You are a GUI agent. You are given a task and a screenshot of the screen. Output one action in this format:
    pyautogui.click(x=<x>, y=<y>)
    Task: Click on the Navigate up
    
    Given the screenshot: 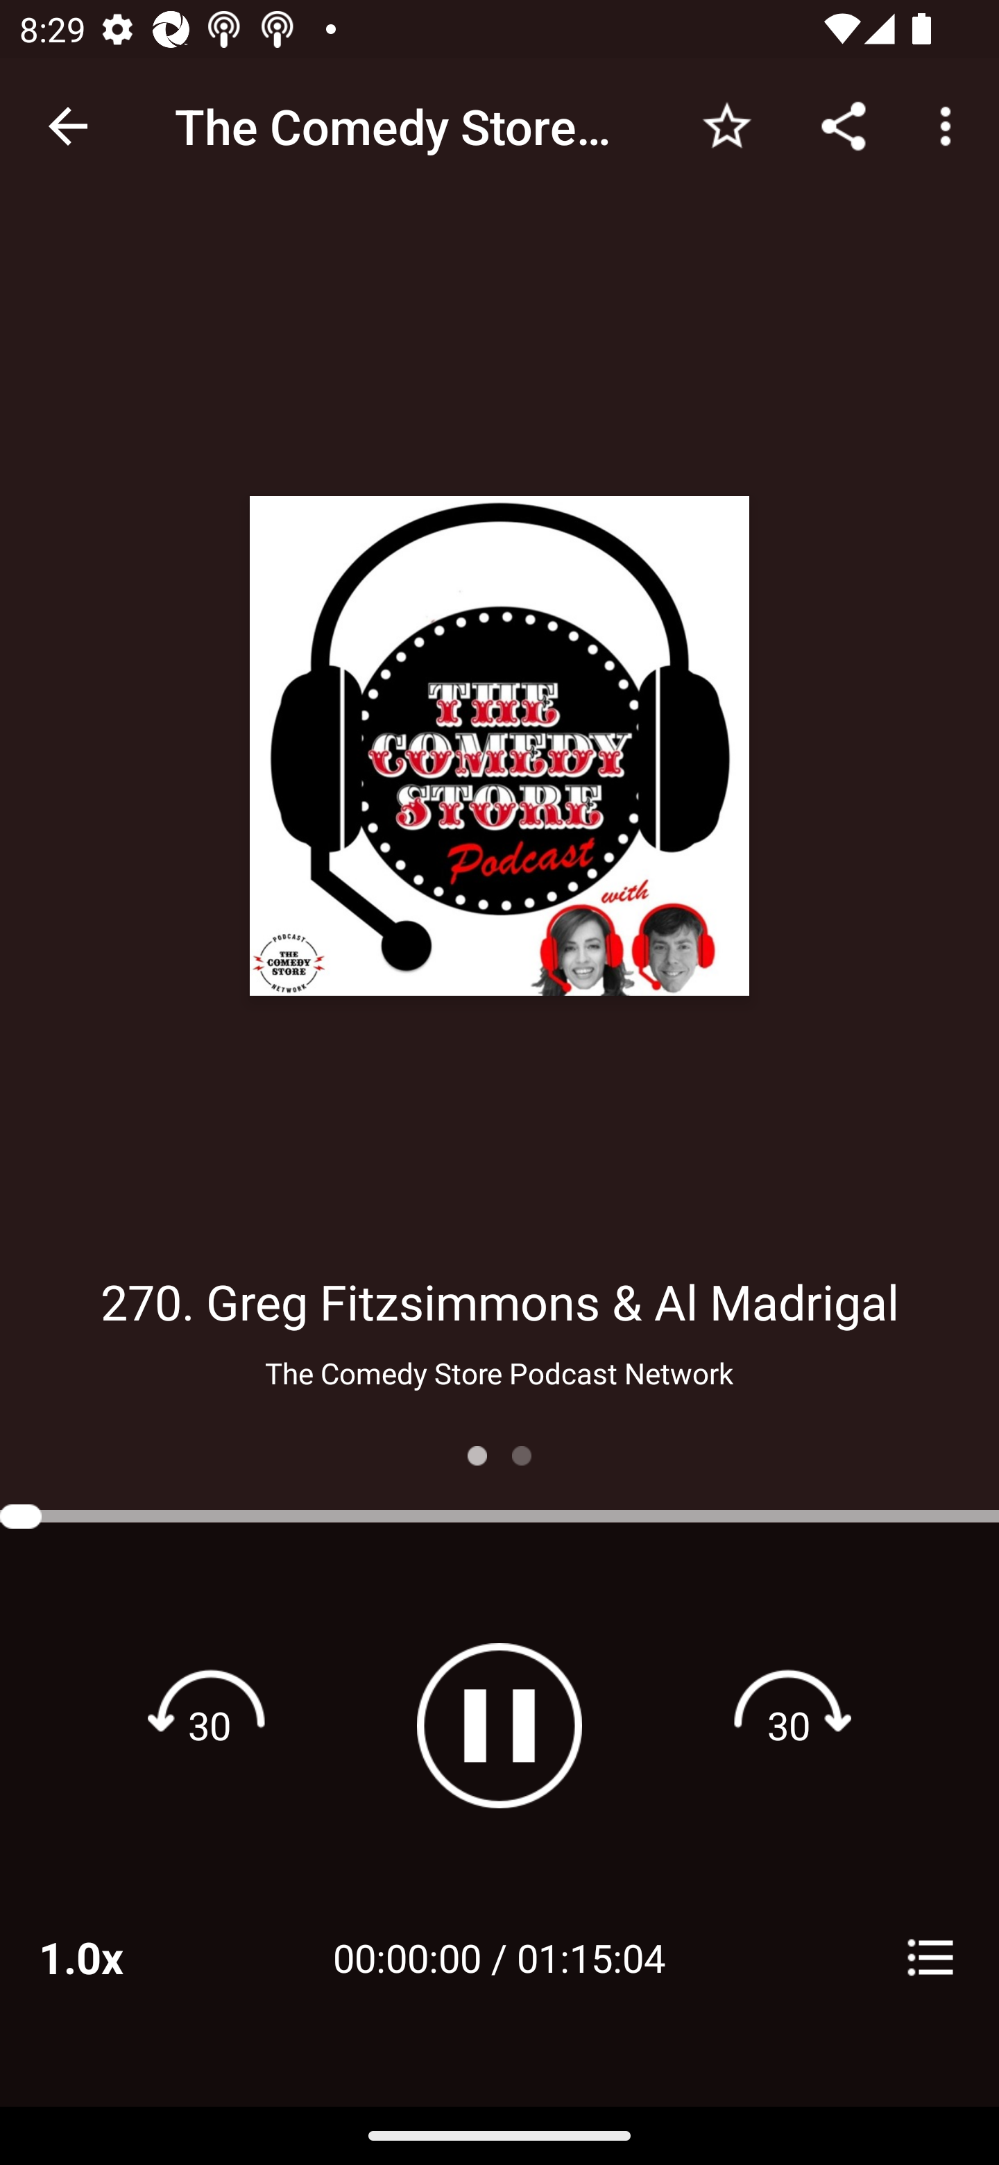 What is the action you would take?
    pyautogui.click(x=68, y=126)
    